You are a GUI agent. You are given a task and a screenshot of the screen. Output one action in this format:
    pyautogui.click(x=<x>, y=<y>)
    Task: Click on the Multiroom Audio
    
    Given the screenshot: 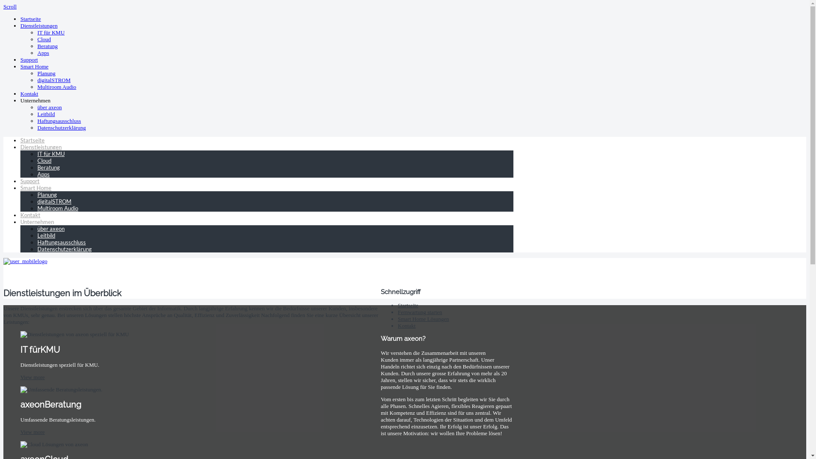 What is the action you would take?
    pyautogui.click(x=57, y=87)
    